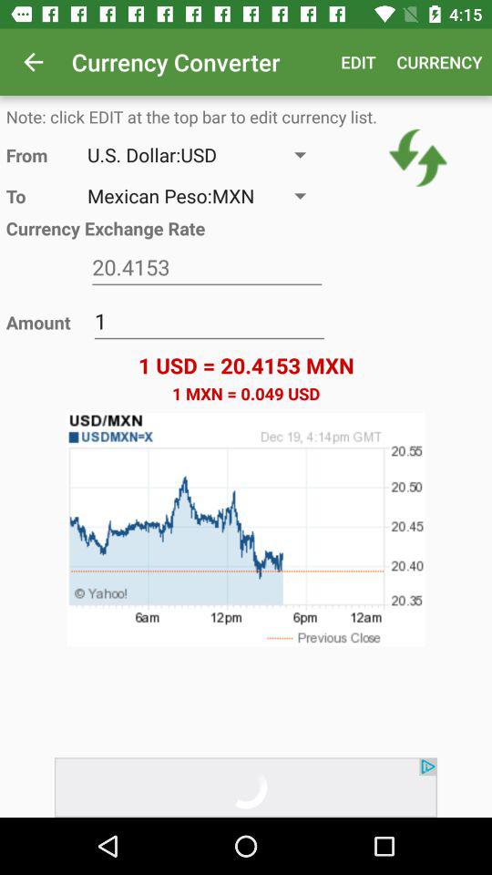  I want to click on will redirect to an advertisement, so click(246, 787).